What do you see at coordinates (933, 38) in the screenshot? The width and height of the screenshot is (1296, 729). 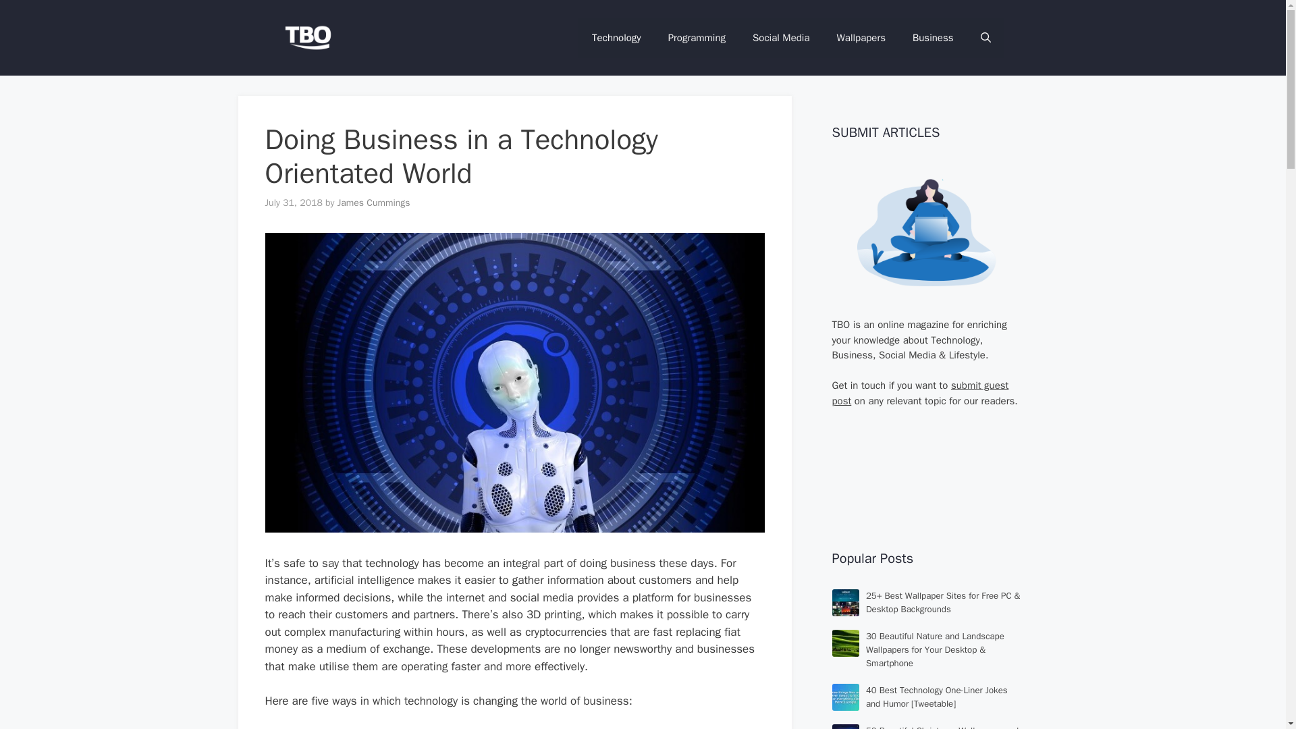 I see `Business` at bounding box center [933, 38].